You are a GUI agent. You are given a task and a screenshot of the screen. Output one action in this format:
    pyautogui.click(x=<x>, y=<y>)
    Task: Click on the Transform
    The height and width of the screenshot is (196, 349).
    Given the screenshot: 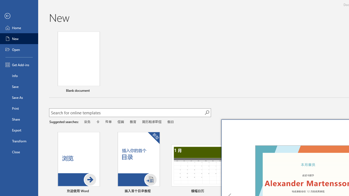 What is the action you would take?
    pyautogui.click(x=19, y=141)
    